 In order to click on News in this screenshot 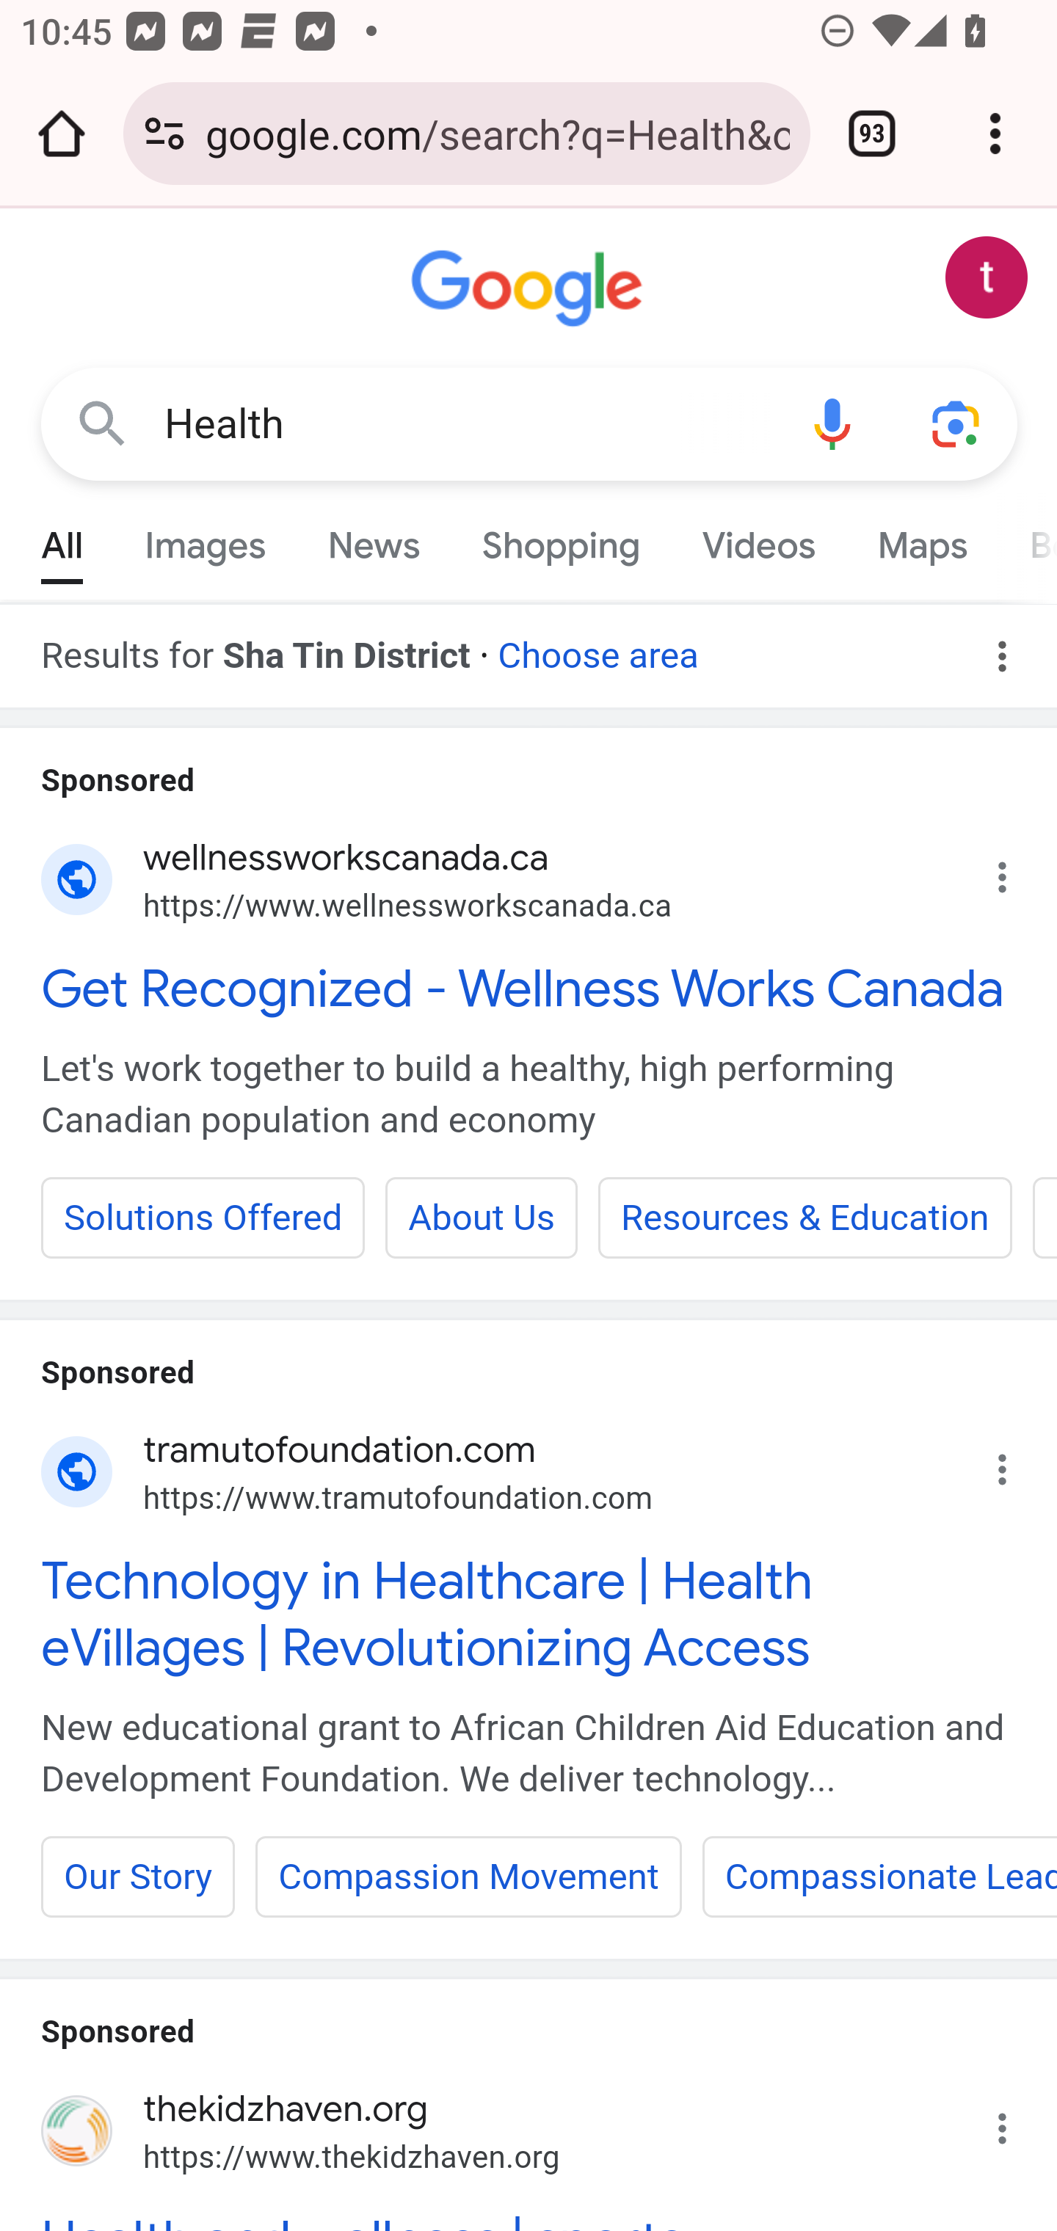, I will do `click(373, 539)`.